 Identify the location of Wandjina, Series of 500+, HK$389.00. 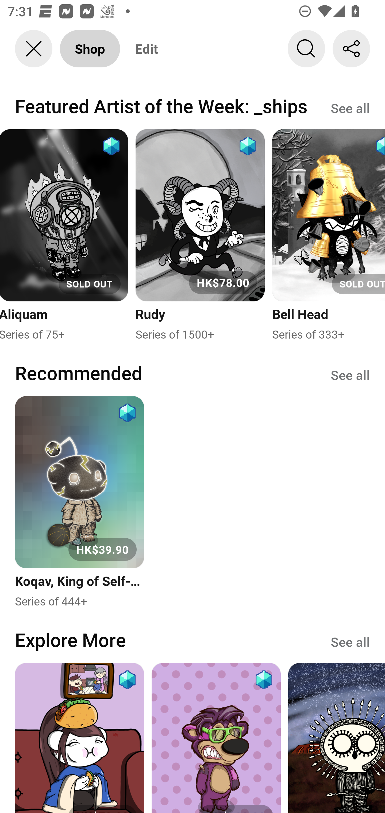
(337, 738).